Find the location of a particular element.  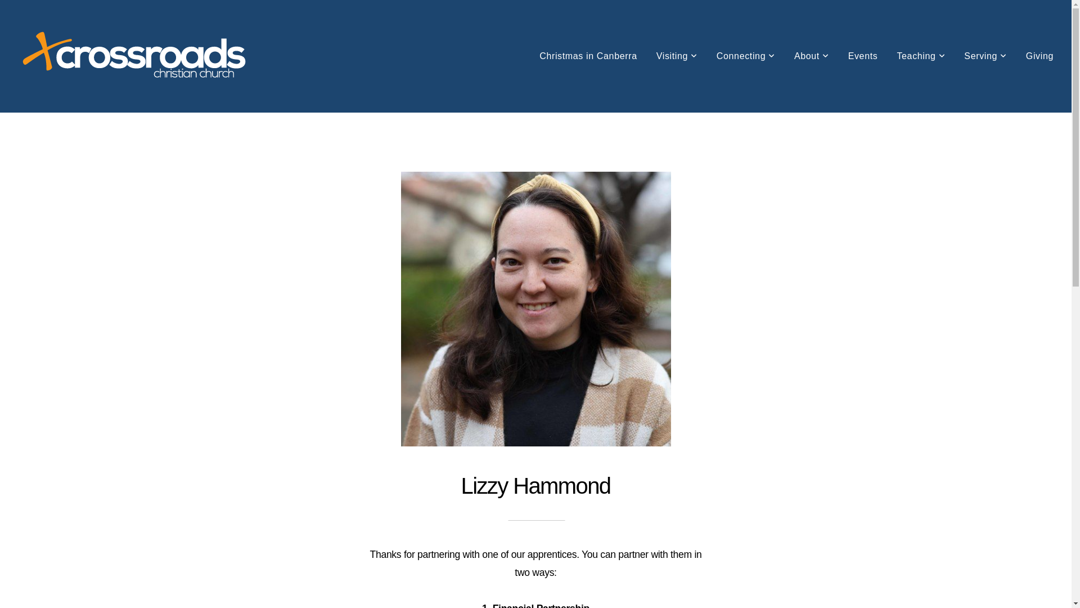

Connecting  is located at coordinates (746, 56).